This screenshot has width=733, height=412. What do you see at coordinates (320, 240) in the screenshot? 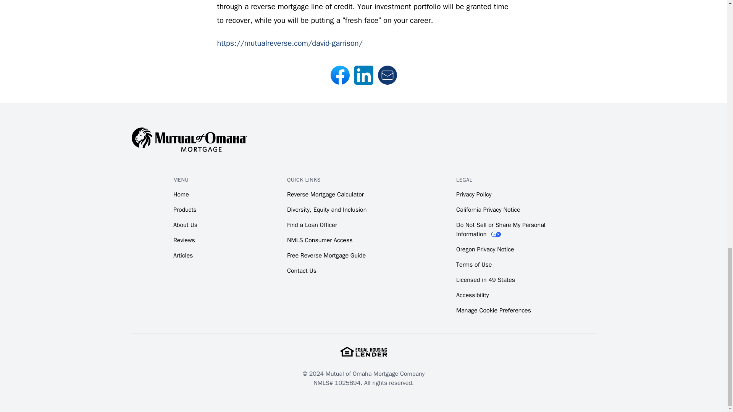
I see `NMLS Consumer Access` at bounding box center [320, 240].